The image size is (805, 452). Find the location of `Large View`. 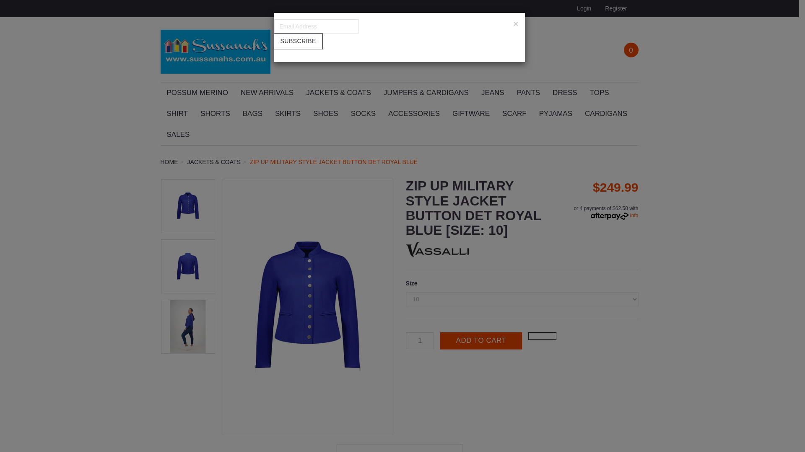

Large View is located at coordinates (188, 326).